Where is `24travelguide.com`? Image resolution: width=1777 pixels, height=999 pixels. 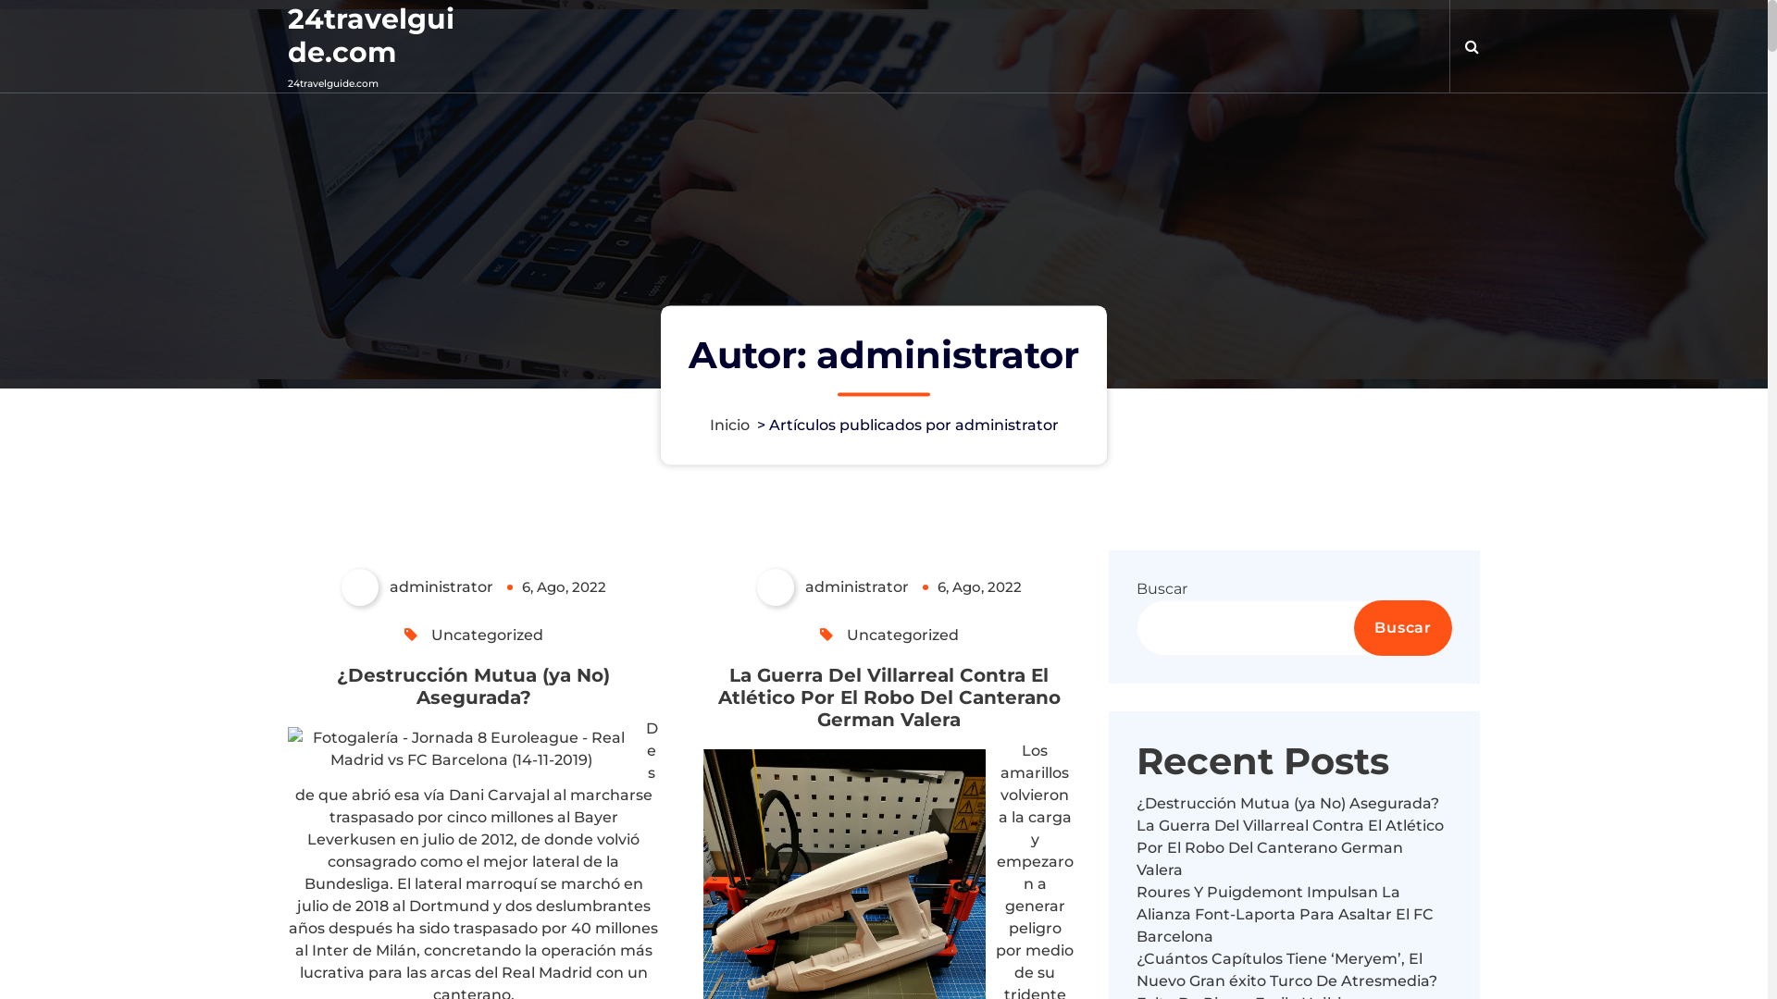
24travelguide.com is located at coordinates (378, 36).